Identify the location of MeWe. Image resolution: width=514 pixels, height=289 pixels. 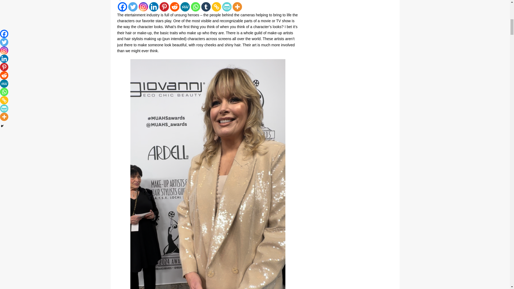
(185, 7).